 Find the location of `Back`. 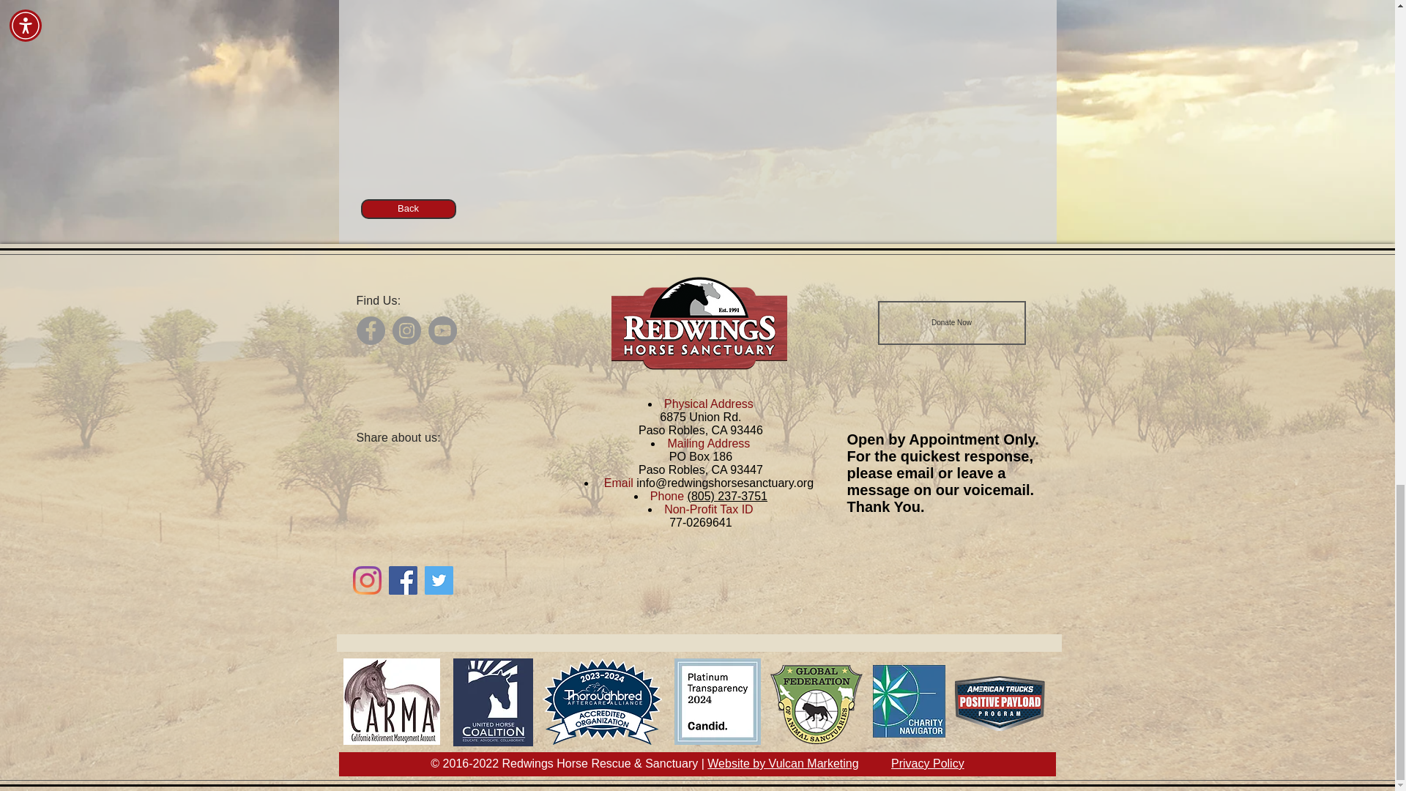

Back is located at coordinates (407, 209).